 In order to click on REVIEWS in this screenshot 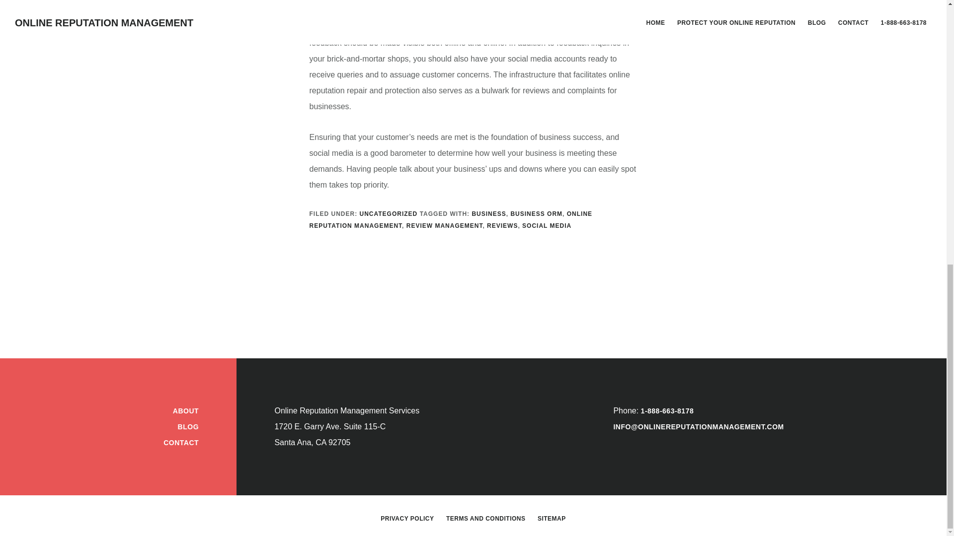, I will do `click(502, 226)`.